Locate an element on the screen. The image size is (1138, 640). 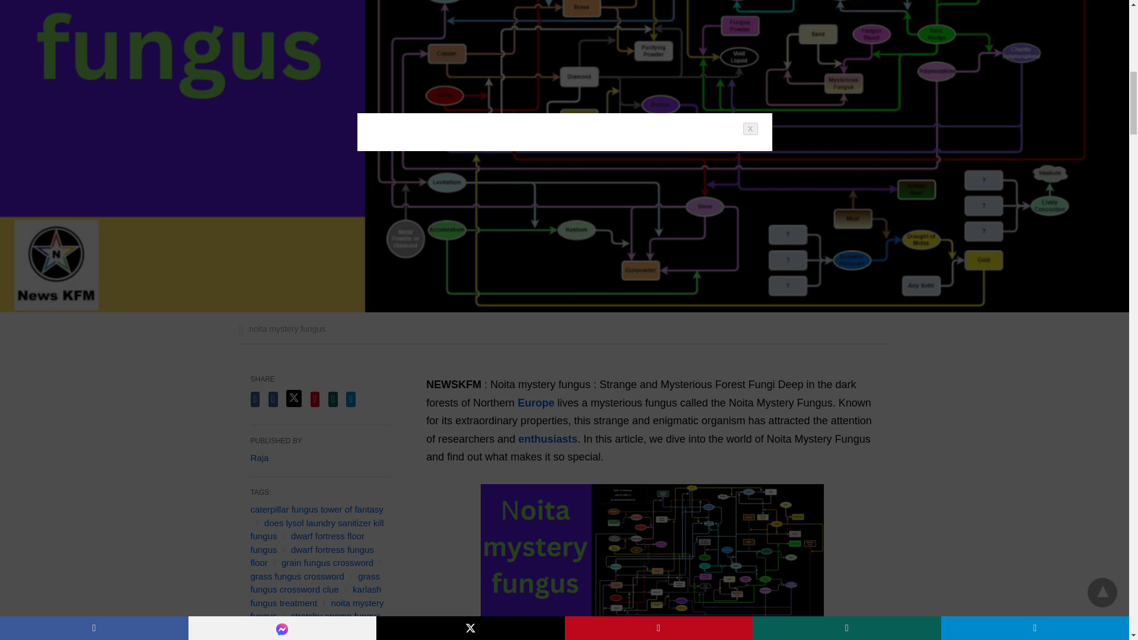
grass fungus crossword clue is located at coordinates (314, 583).